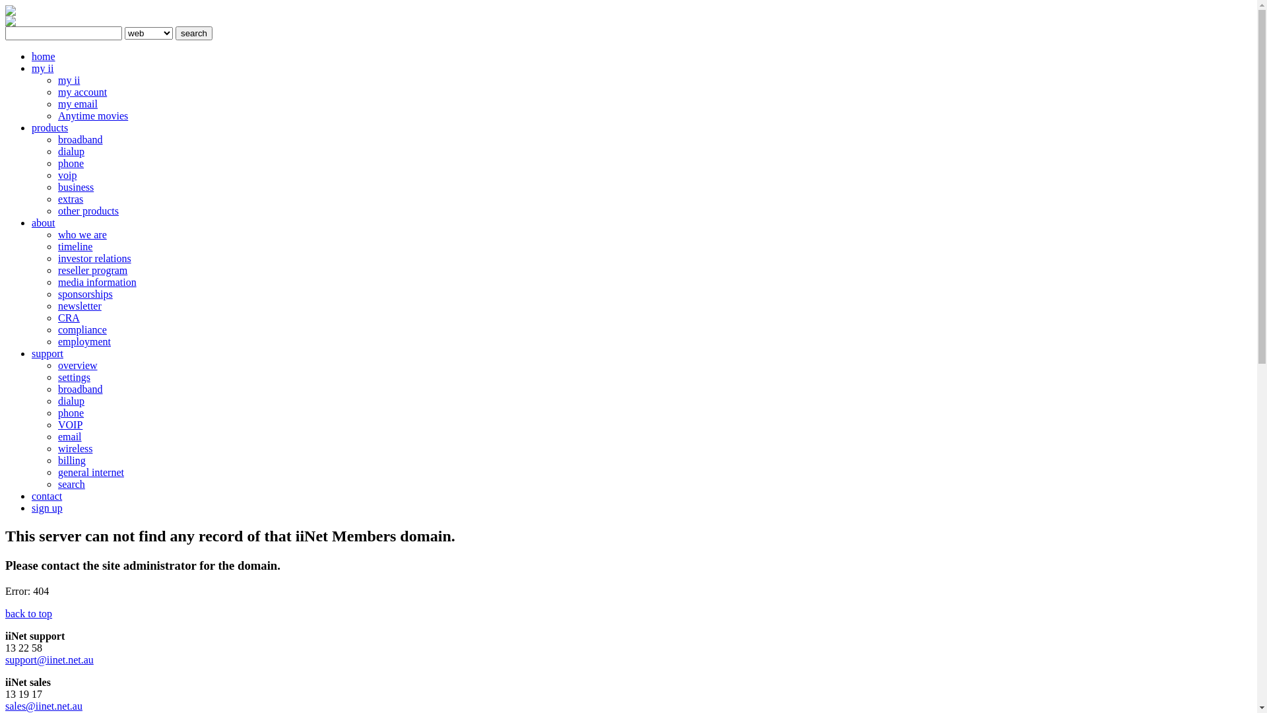  Describe the element at coordinates (82, 330) in the screenshot. I see `compliance` at that location.